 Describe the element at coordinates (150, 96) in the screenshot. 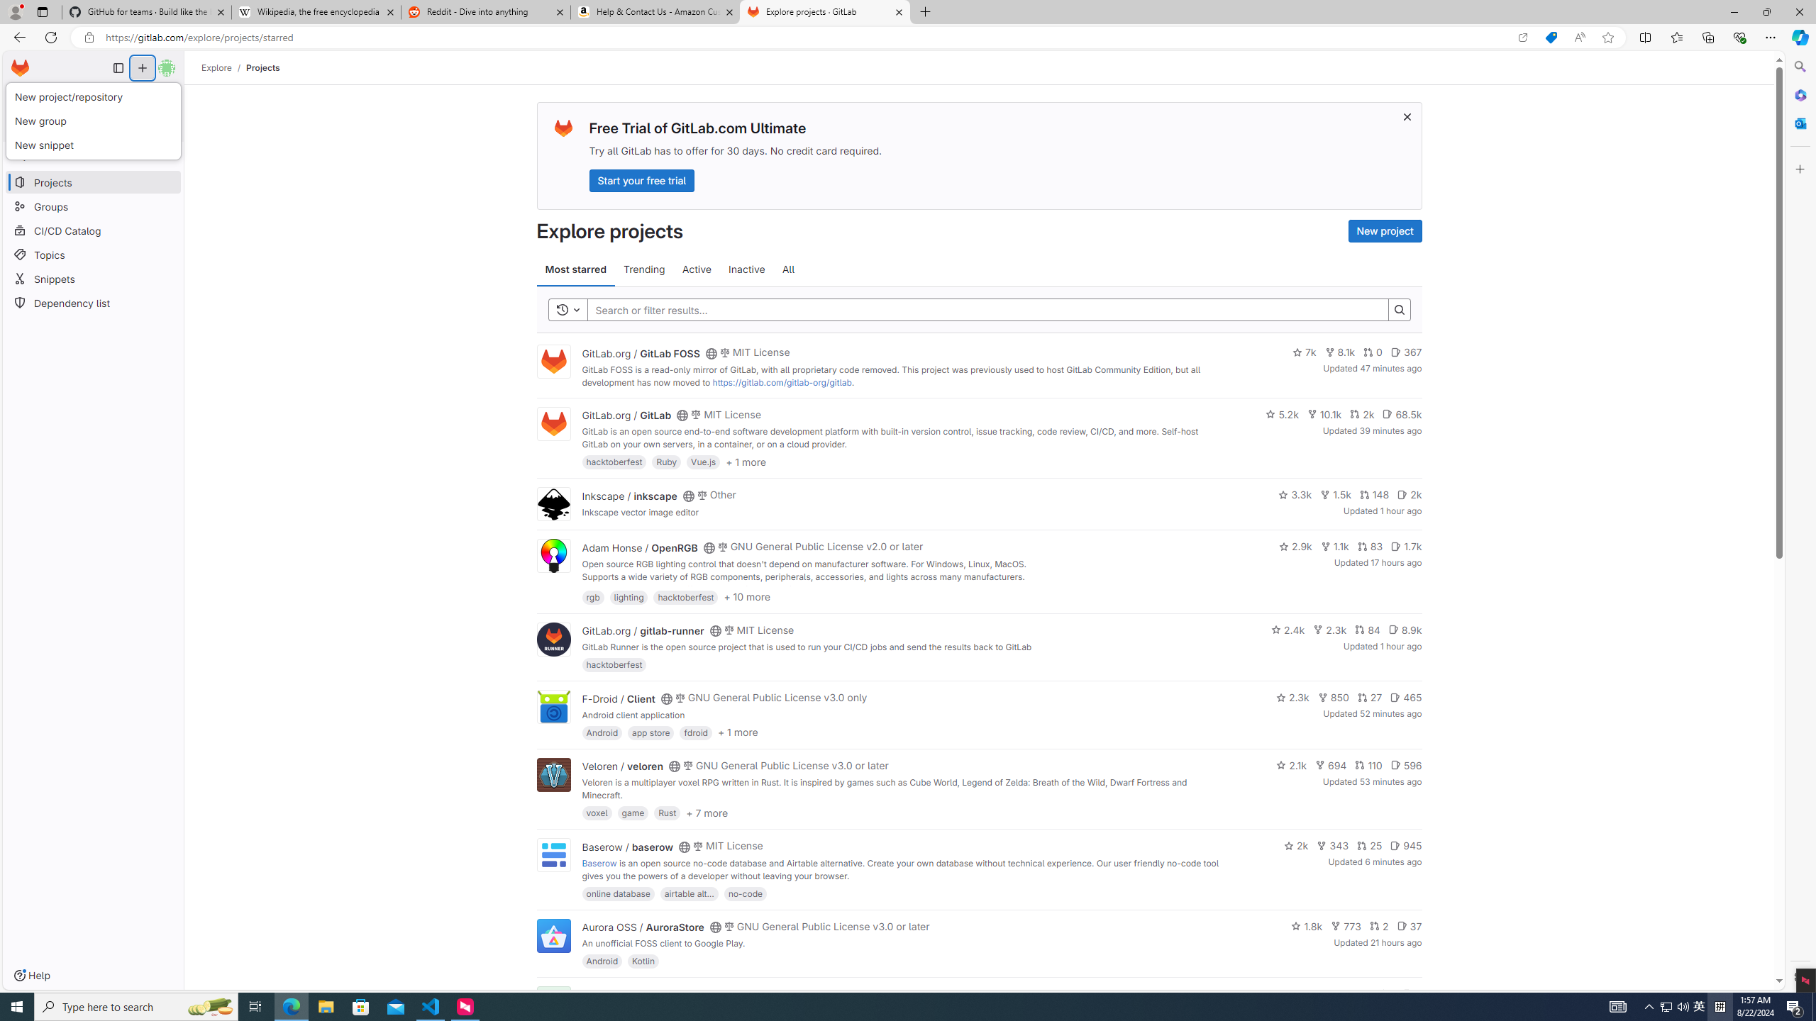

I see `To-Do list 0` at that location.